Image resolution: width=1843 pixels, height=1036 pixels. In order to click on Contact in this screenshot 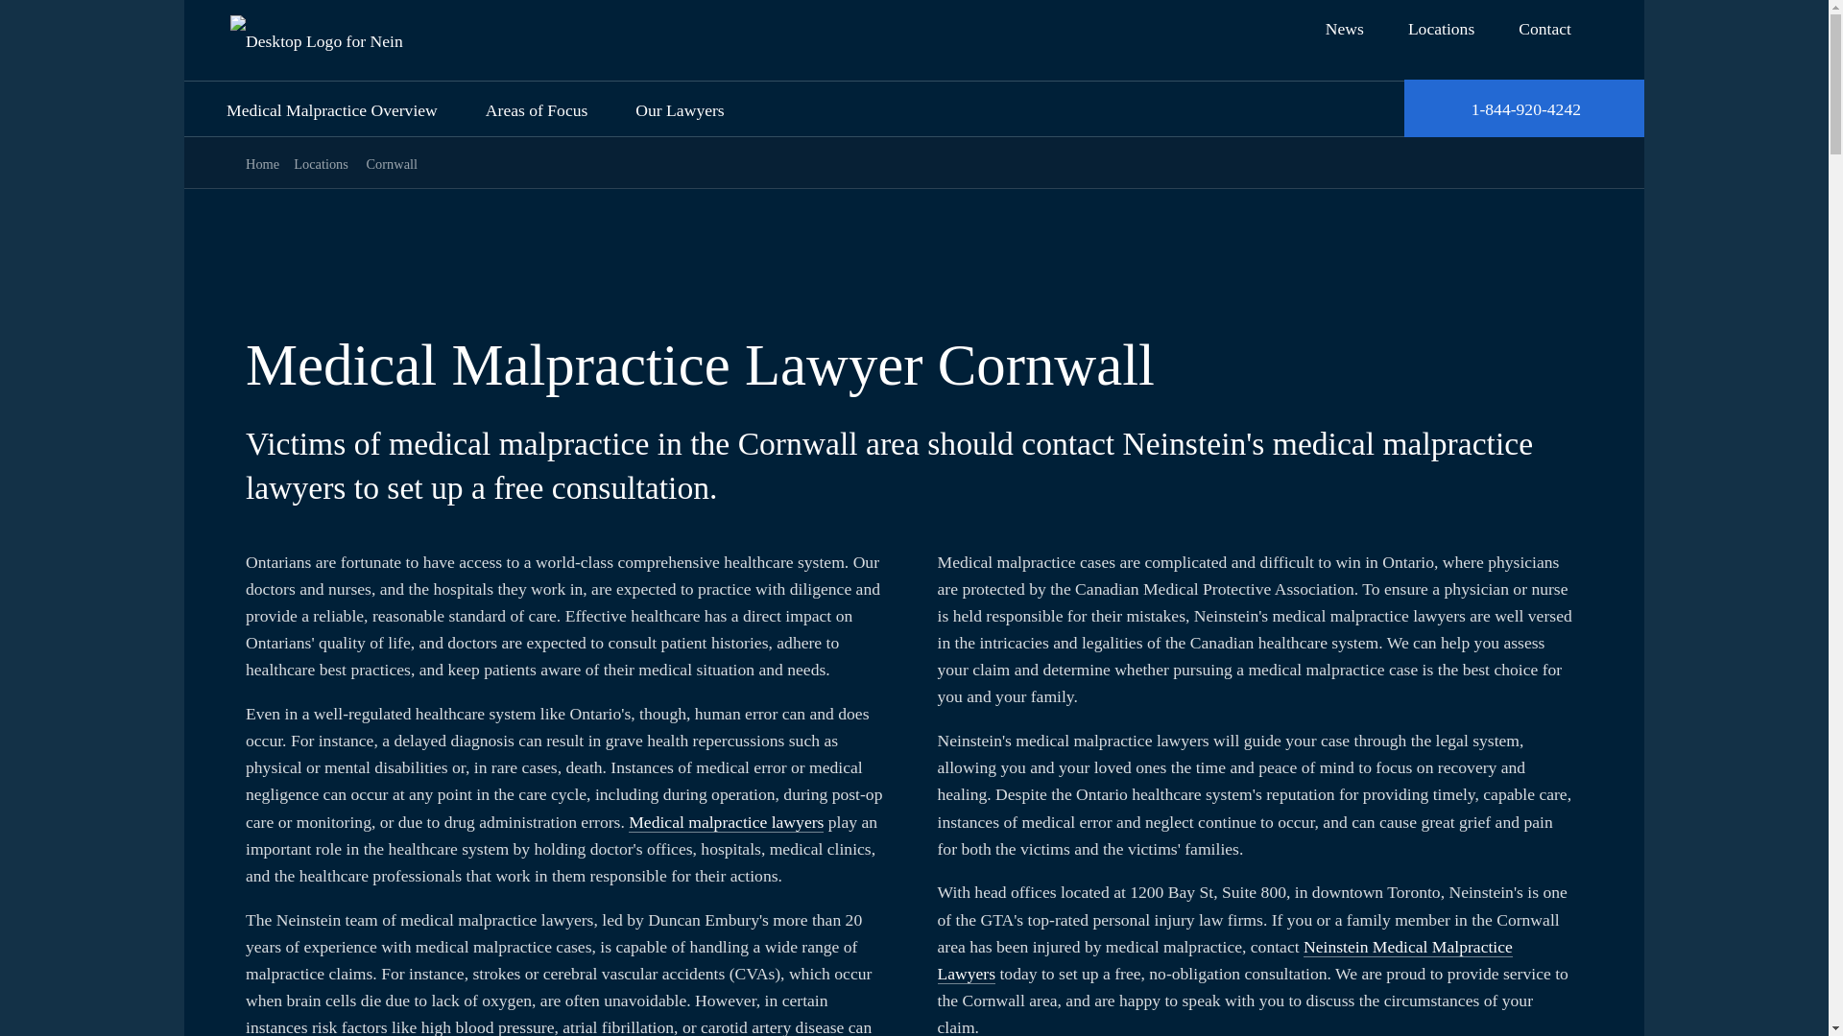, I will do `click(1540, 29)`.